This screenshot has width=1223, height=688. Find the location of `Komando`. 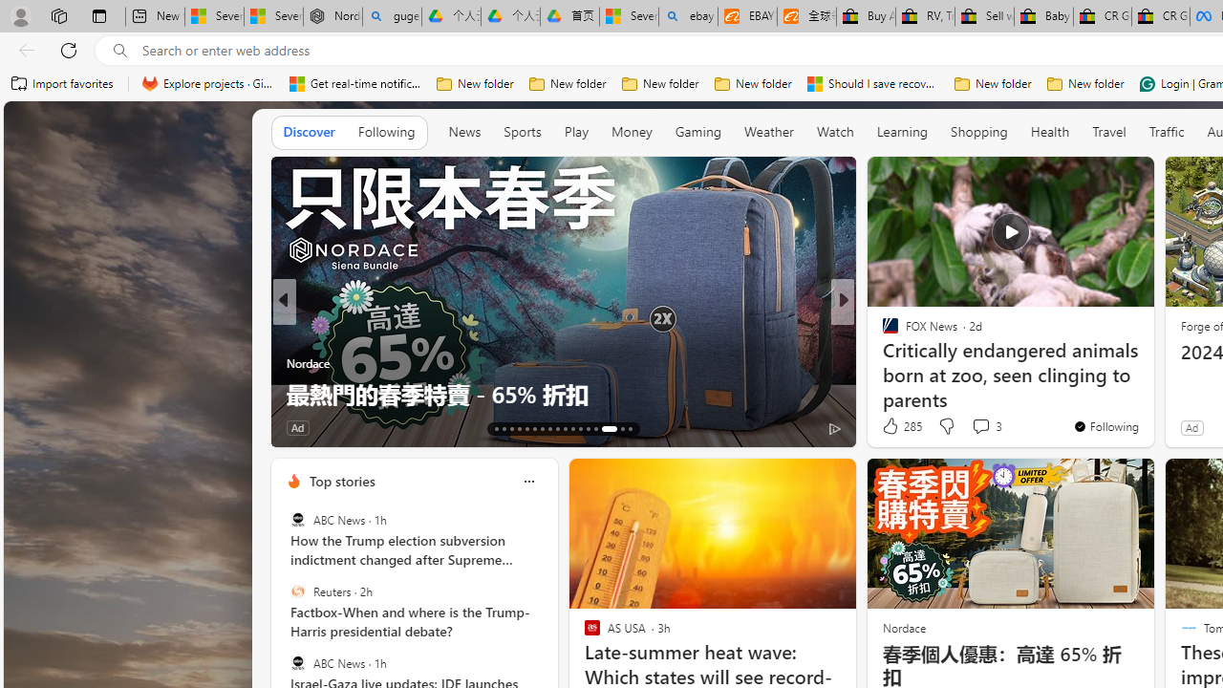

Komando is located at coordinates (882, 363).